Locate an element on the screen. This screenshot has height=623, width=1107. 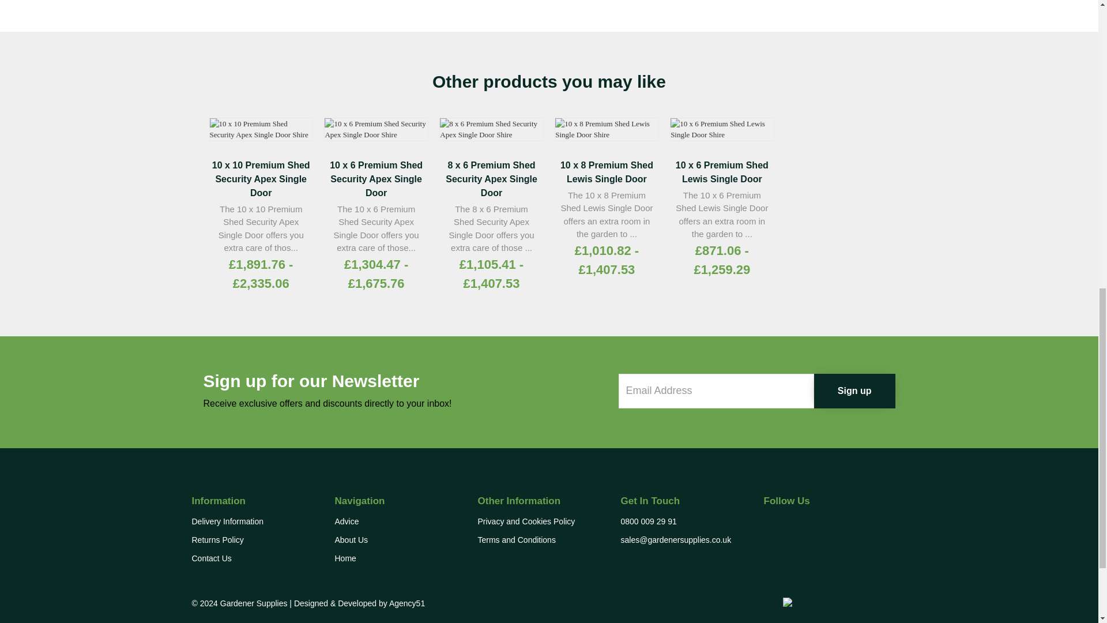
10 x 6 Premium Shed Lewis Single Door  Shire is located at coordinates (722, 129).